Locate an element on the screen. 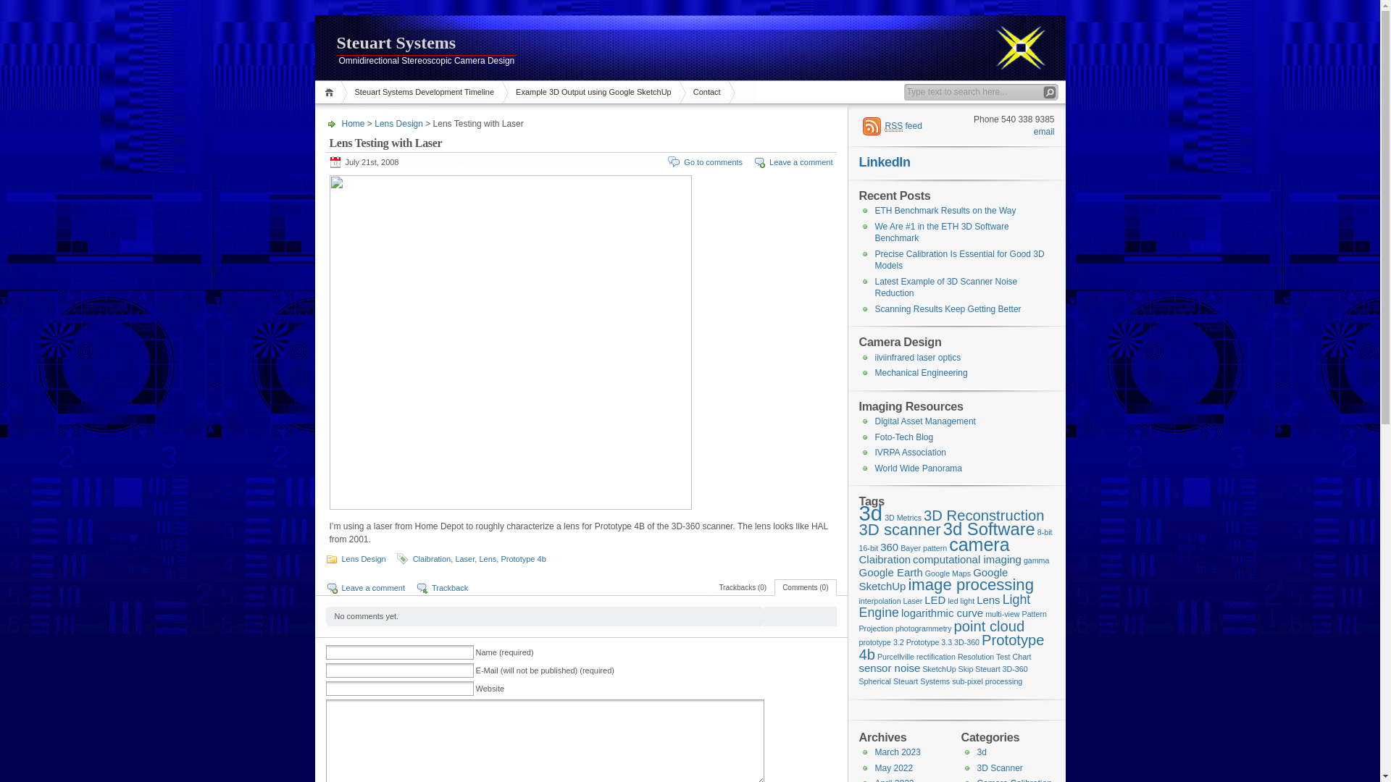 Image resolution: width=1391 pixels, height=782 pixels. Purcellville is located at coordinates (895, 657).